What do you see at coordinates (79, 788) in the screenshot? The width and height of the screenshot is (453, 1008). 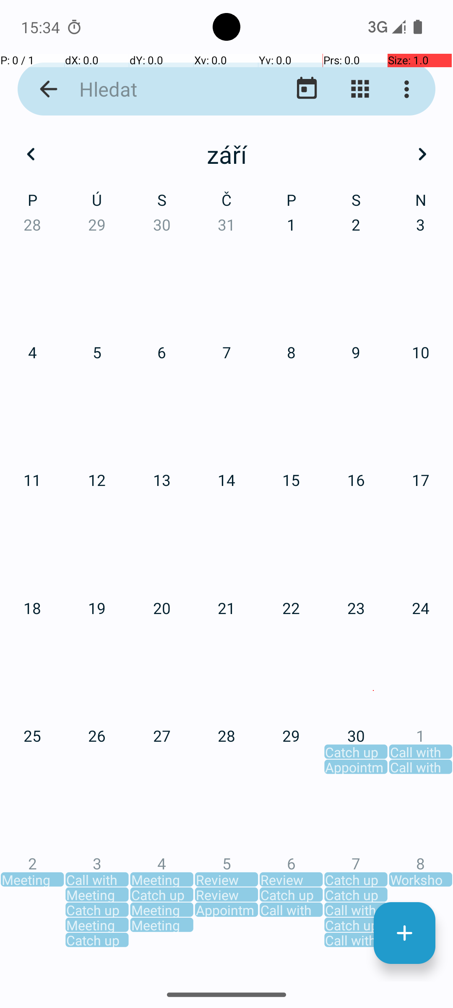 I see `ŘÍJEN` at bounding box center [79, 788].